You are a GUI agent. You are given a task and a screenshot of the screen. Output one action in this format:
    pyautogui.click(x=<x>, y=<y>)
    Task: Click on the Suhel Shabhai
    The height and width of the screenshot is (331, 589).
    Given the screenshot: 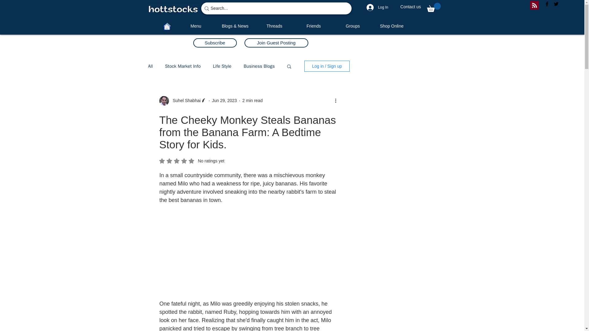 What is the action you would take?
    pyautogui.click(x=185, y=101)
    